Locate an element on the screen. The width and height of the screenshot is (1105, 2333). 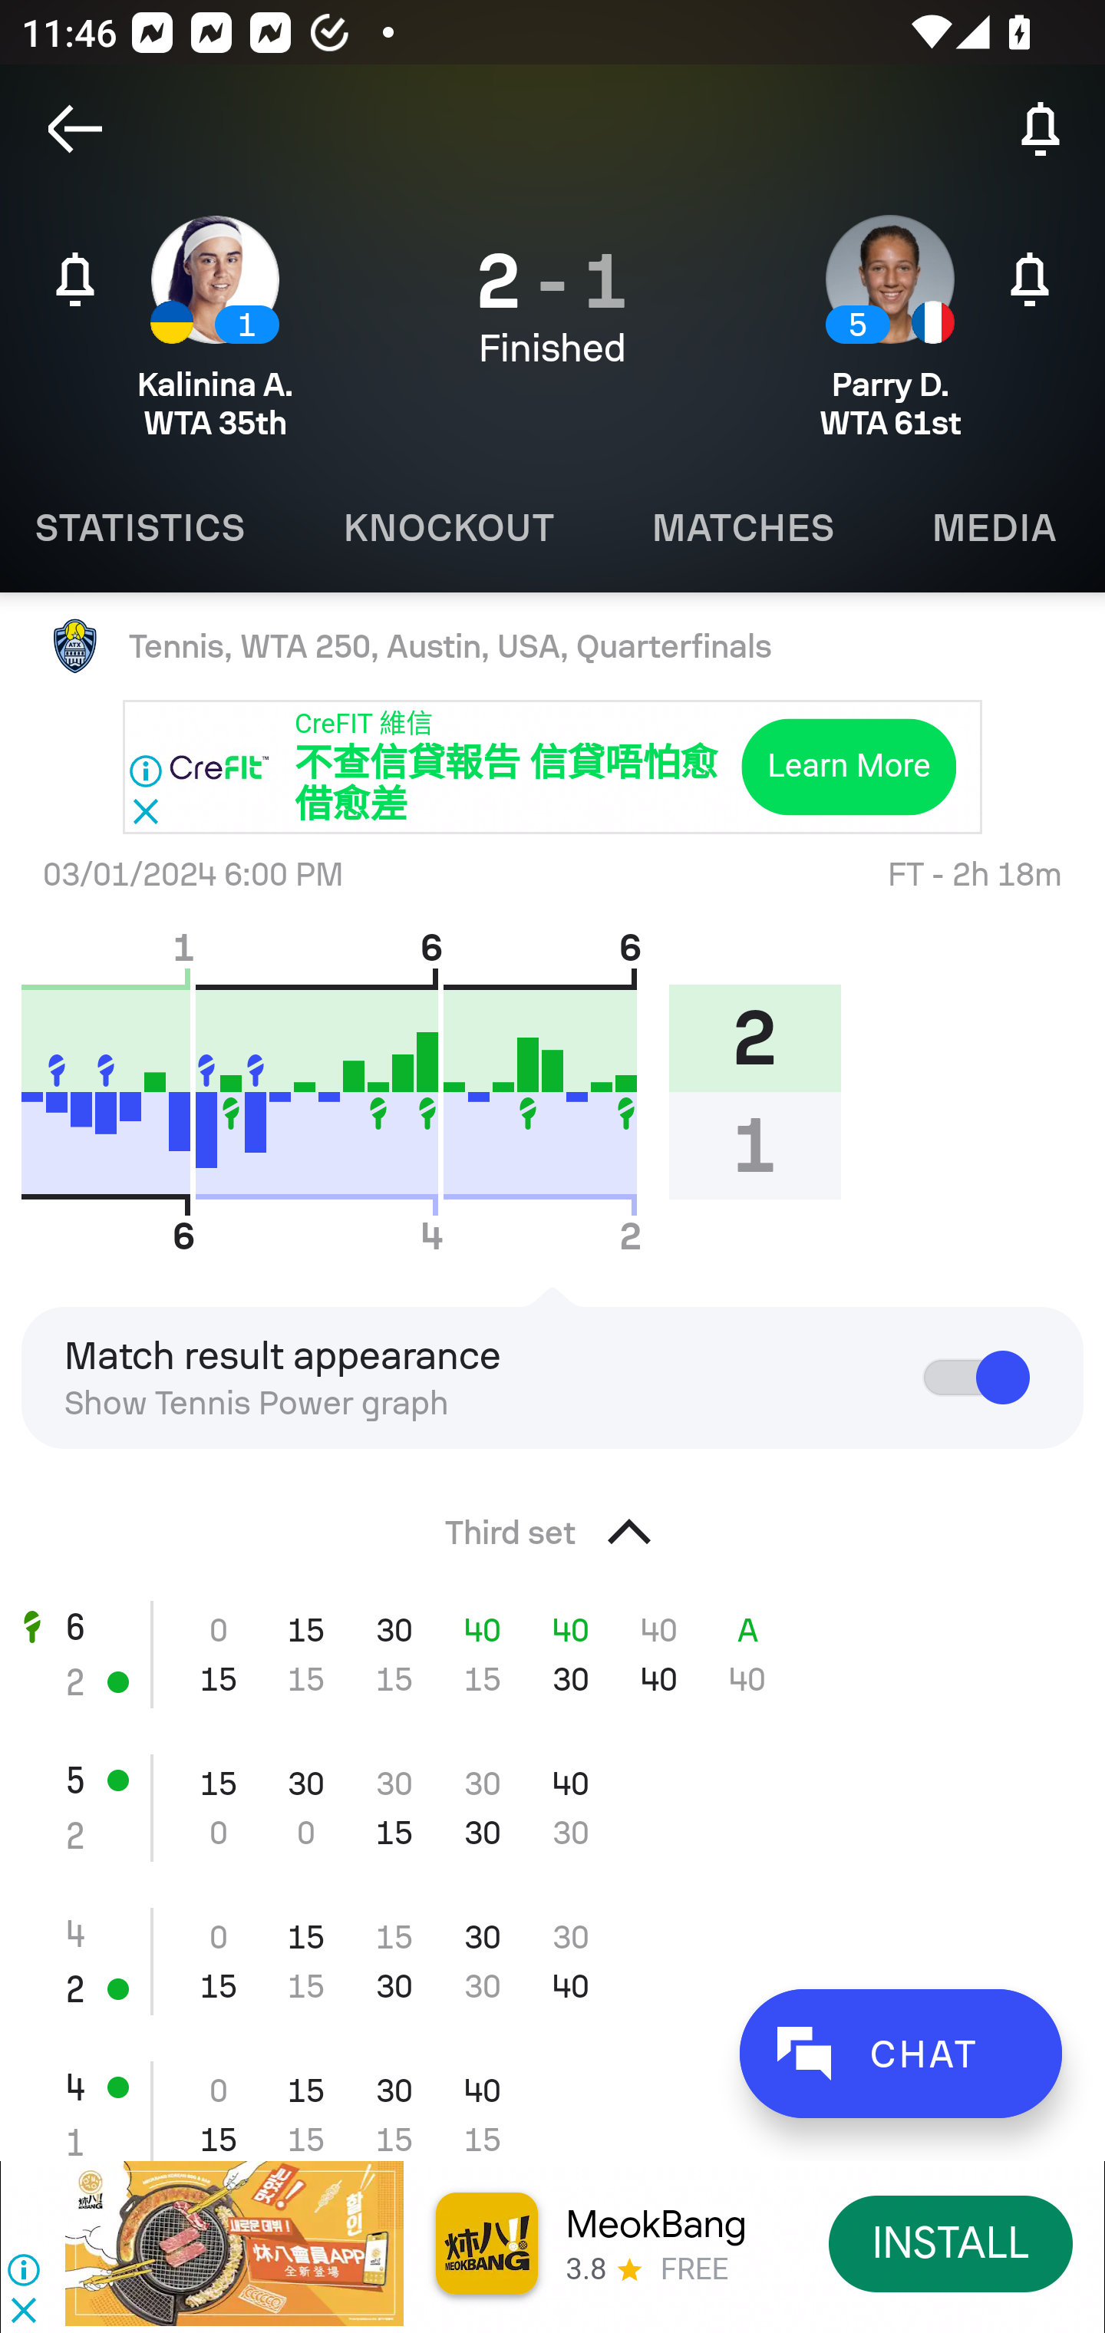
Tennis, WTA 250, Austin, USA, Quarterfinals is located at coordinates (552, 646).